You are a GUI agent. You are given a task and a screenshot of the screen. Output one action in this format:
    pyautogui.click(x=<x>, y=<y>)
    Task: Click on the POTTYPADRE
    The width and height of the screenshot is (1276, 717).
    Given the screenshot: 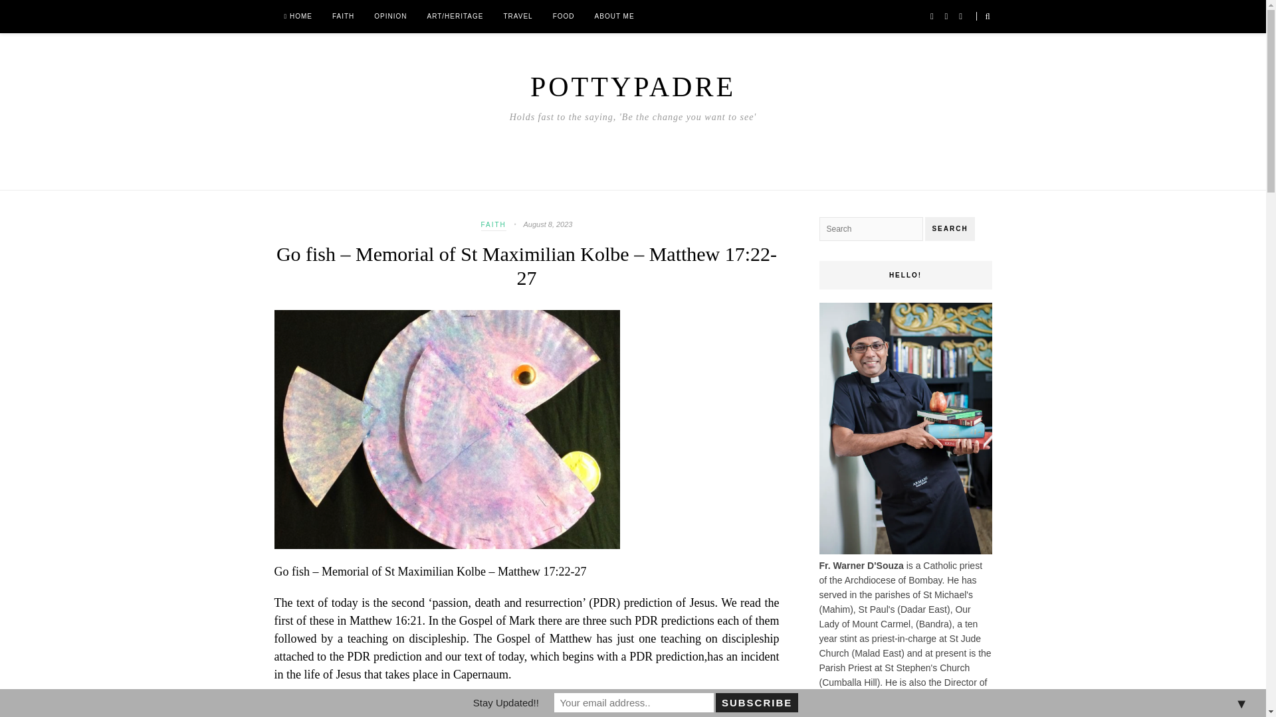 What is the action you would take?
    pyautogui.click(x=633, y=87)
    